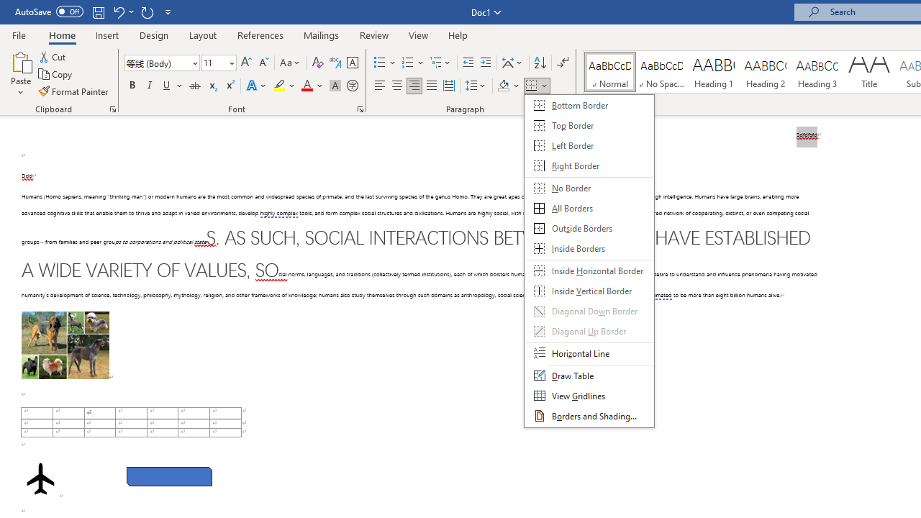 This screenshot has height=518, width=921. I want to click on Underline, so click(167, 86).